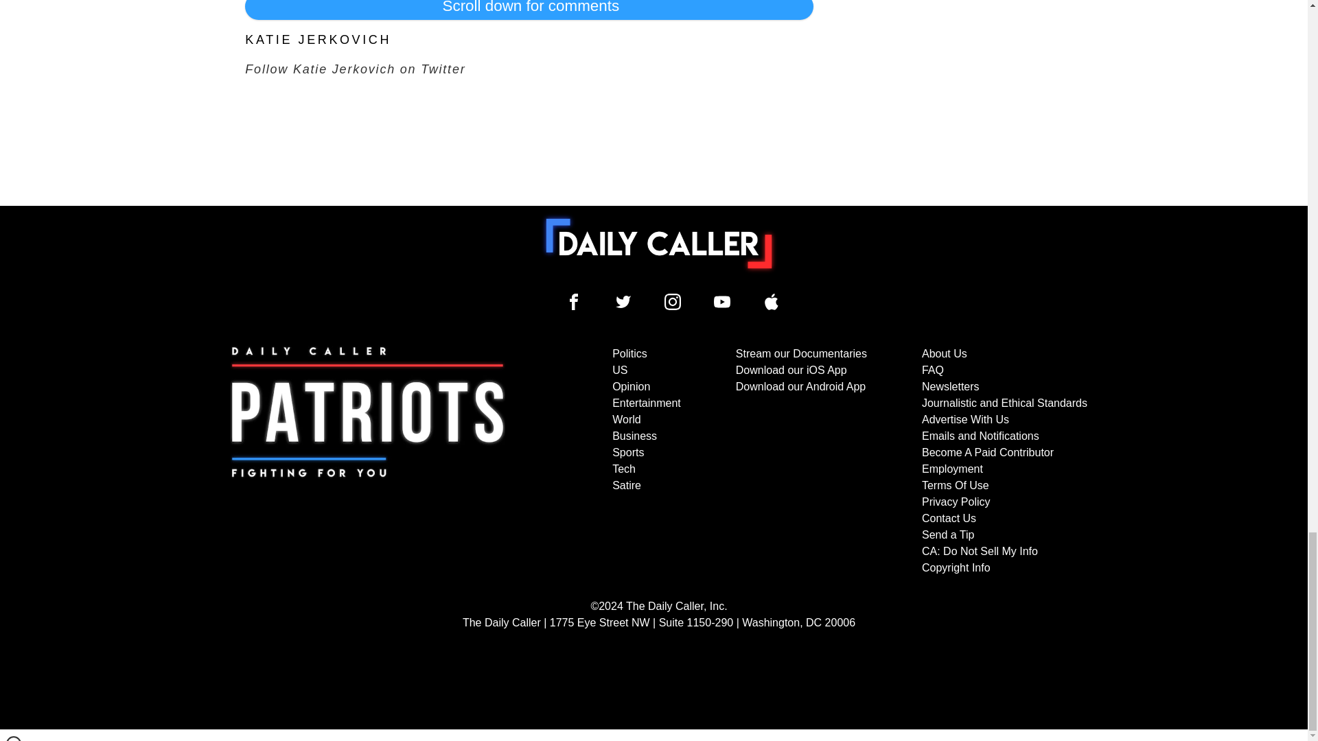  Describe the element at coordinates (529, 10) in the screenshot. I see `Scroll down for comments` at that location.